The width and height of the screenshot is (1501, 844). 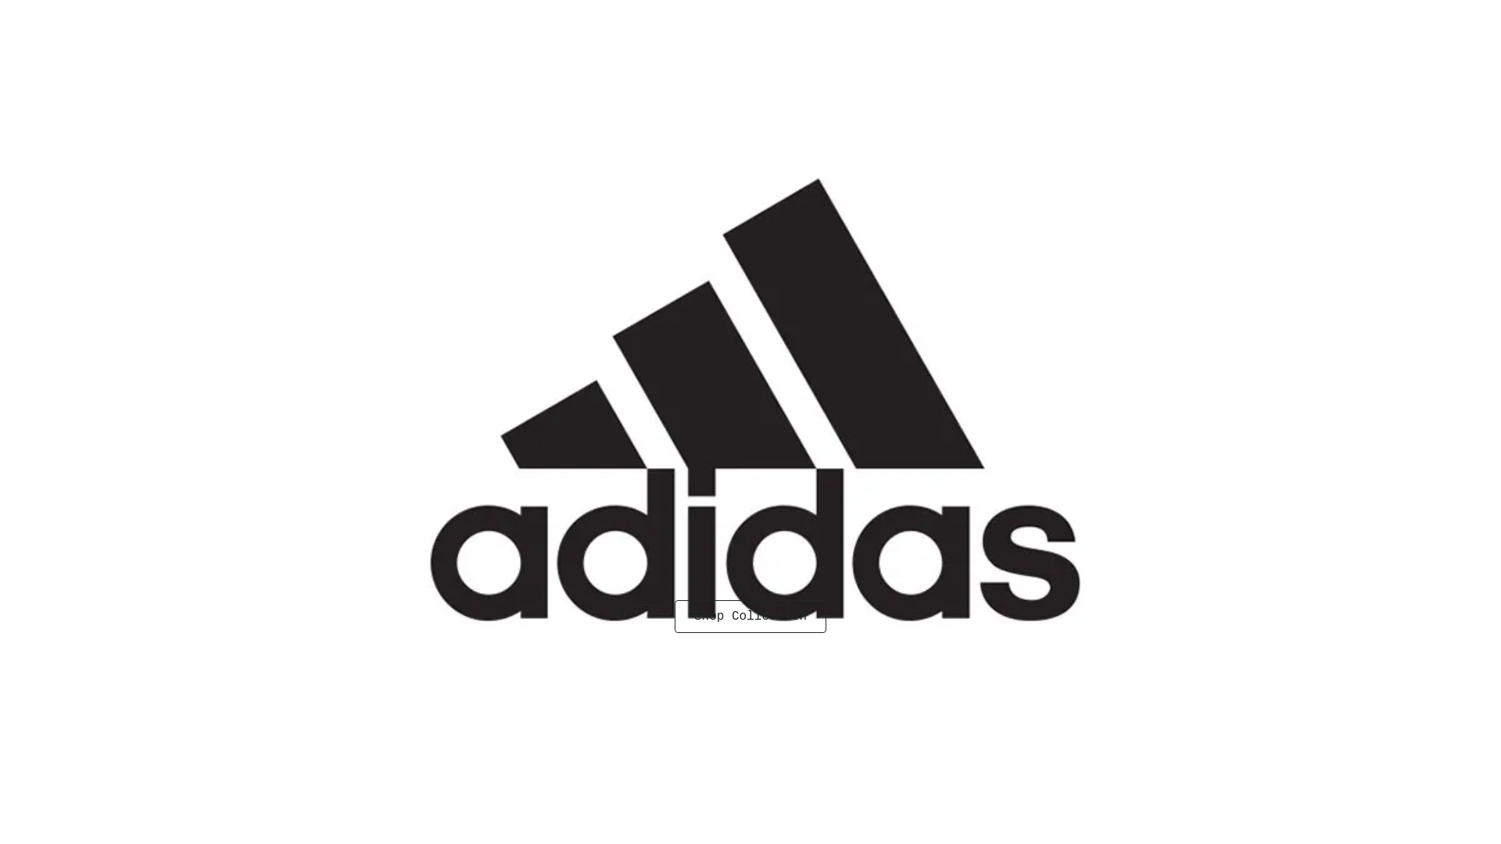 What do you see at coordinates (837, 17) in the screenshot?
I see `Adidas Canada` at bounding box center [837, 17].